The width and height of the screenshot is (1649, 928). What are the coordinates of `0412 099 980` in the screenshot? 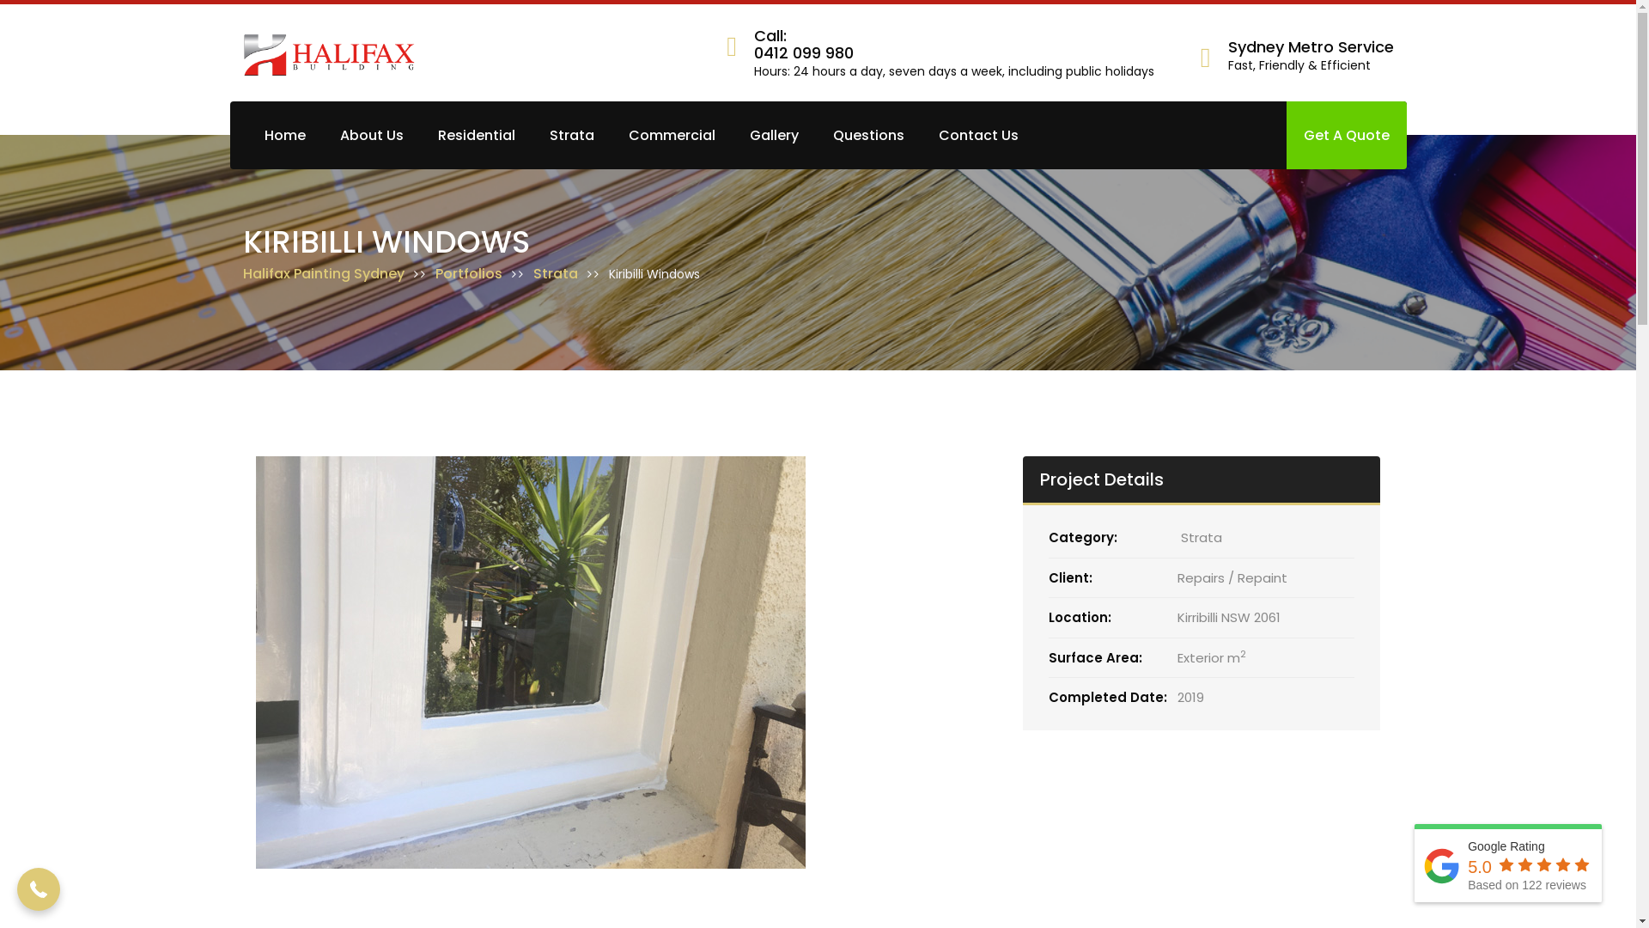 It's located at (954, 64).